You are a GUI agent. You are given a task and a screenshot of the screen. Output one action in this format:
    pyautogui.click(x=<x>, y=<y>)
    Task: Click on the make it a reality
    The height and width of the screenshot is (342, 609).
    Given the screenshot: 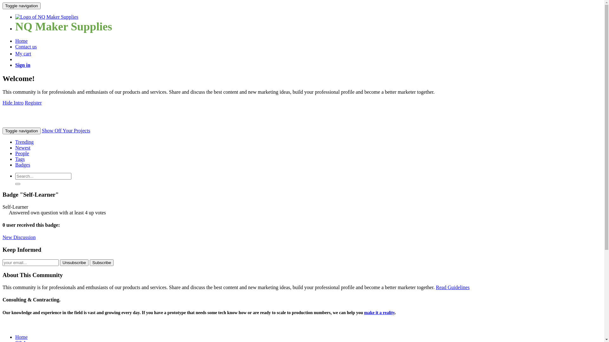 What is the action you would take?
    pyautogui.click(x=379, y=313)
    